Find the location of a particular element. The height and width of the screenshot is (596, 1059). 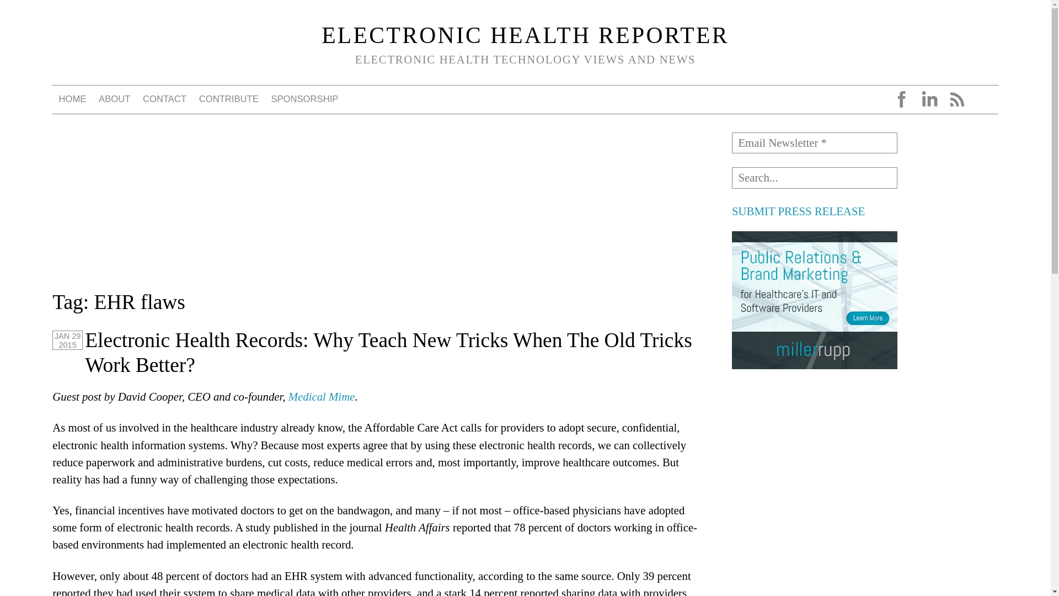

Advertisement is located at coordinates (814, 567).